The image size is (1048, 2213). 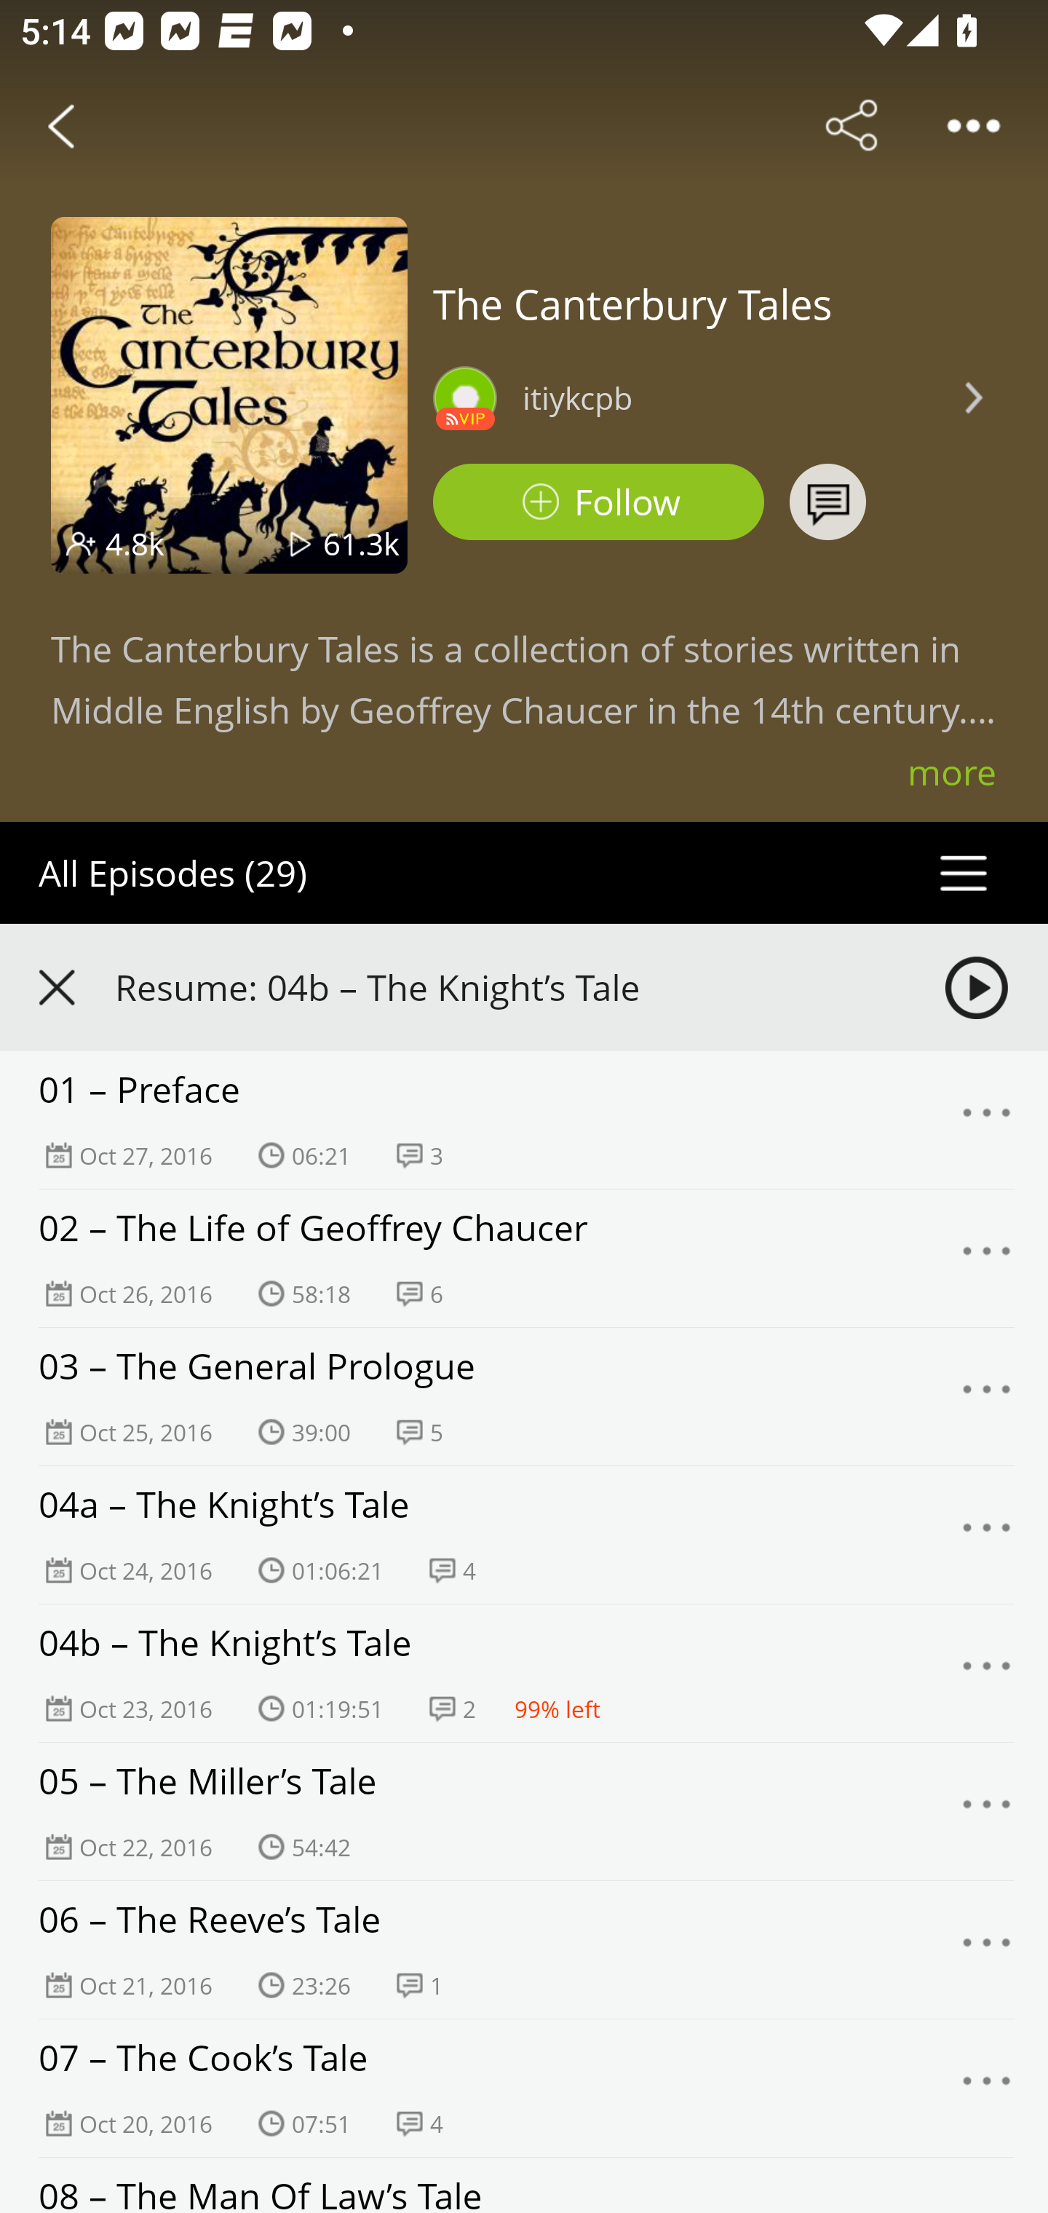 I want to click on Menu, so click(x=987, y=1674).